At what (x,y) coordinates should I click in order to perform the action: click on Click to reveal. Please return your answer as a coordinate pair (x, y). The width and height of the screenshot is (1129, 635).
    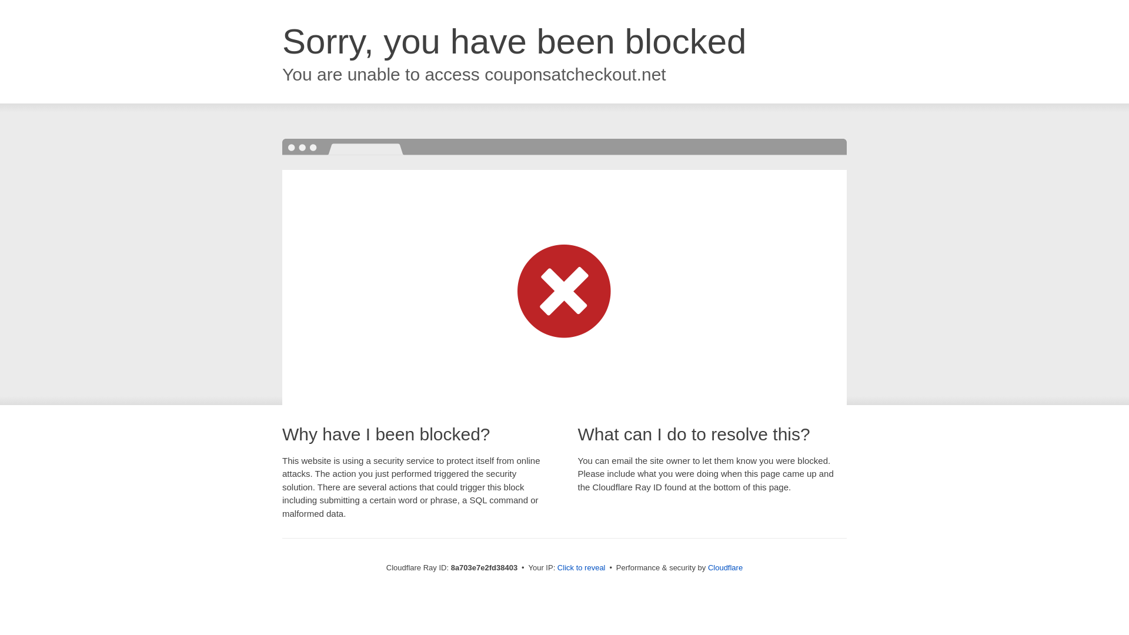
    Looking at the image, I should click on (581, 568).